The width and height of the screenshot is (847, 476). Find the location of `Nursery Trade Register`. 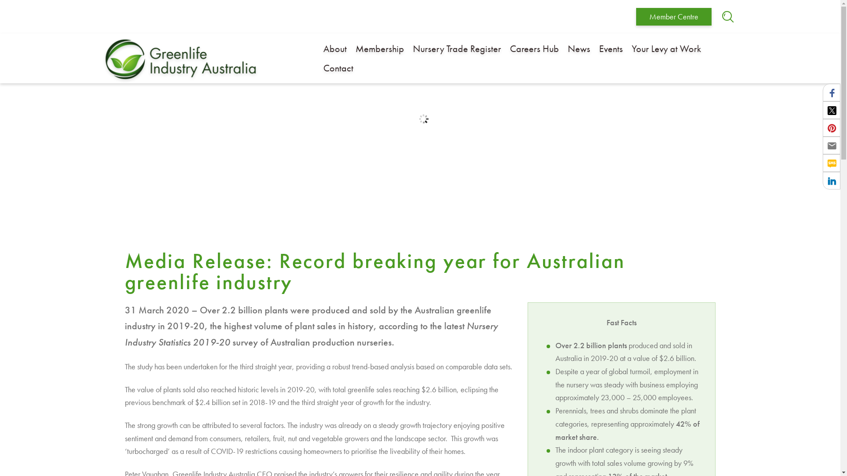

Nursery Trade Register is located at coordinates (457, 48).